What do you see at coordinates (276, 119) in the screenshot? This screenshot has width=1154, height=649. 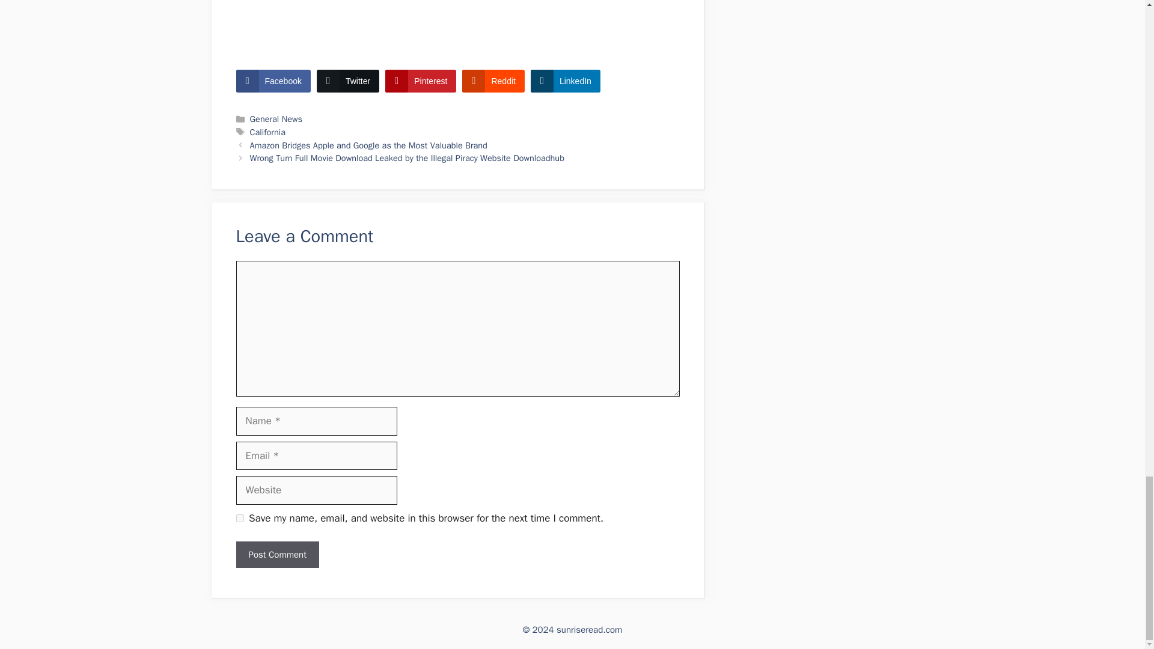 I see `General News` at bounding box center [276, 119].